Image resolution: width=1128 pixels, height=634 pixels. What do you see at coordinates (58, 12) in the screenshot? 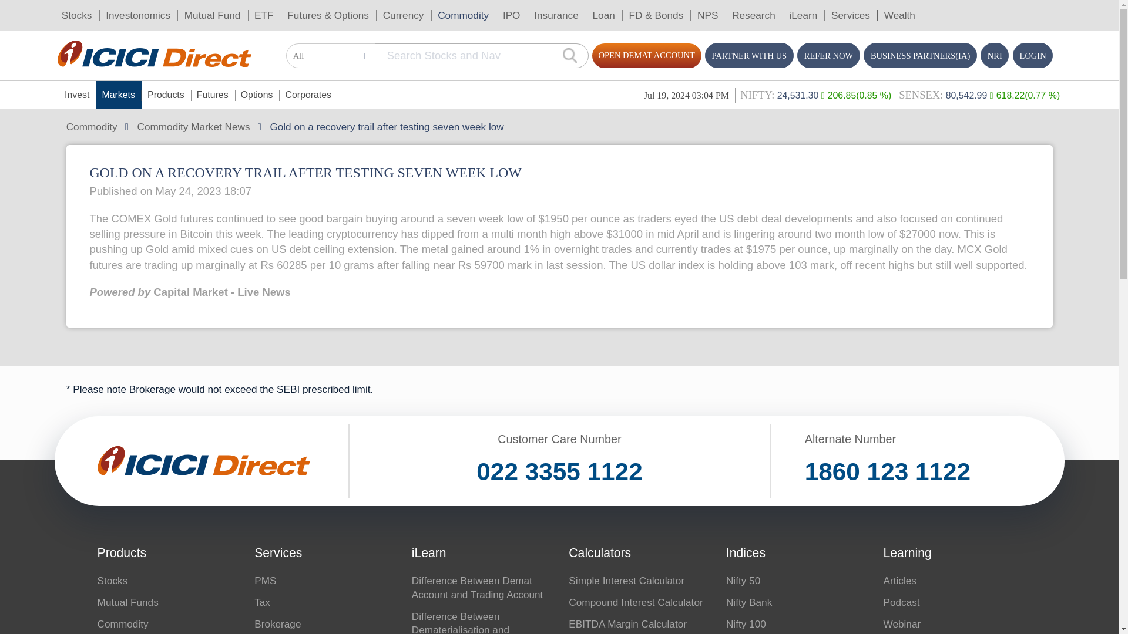
I see `Stocks` at bounding box center [58, 12].